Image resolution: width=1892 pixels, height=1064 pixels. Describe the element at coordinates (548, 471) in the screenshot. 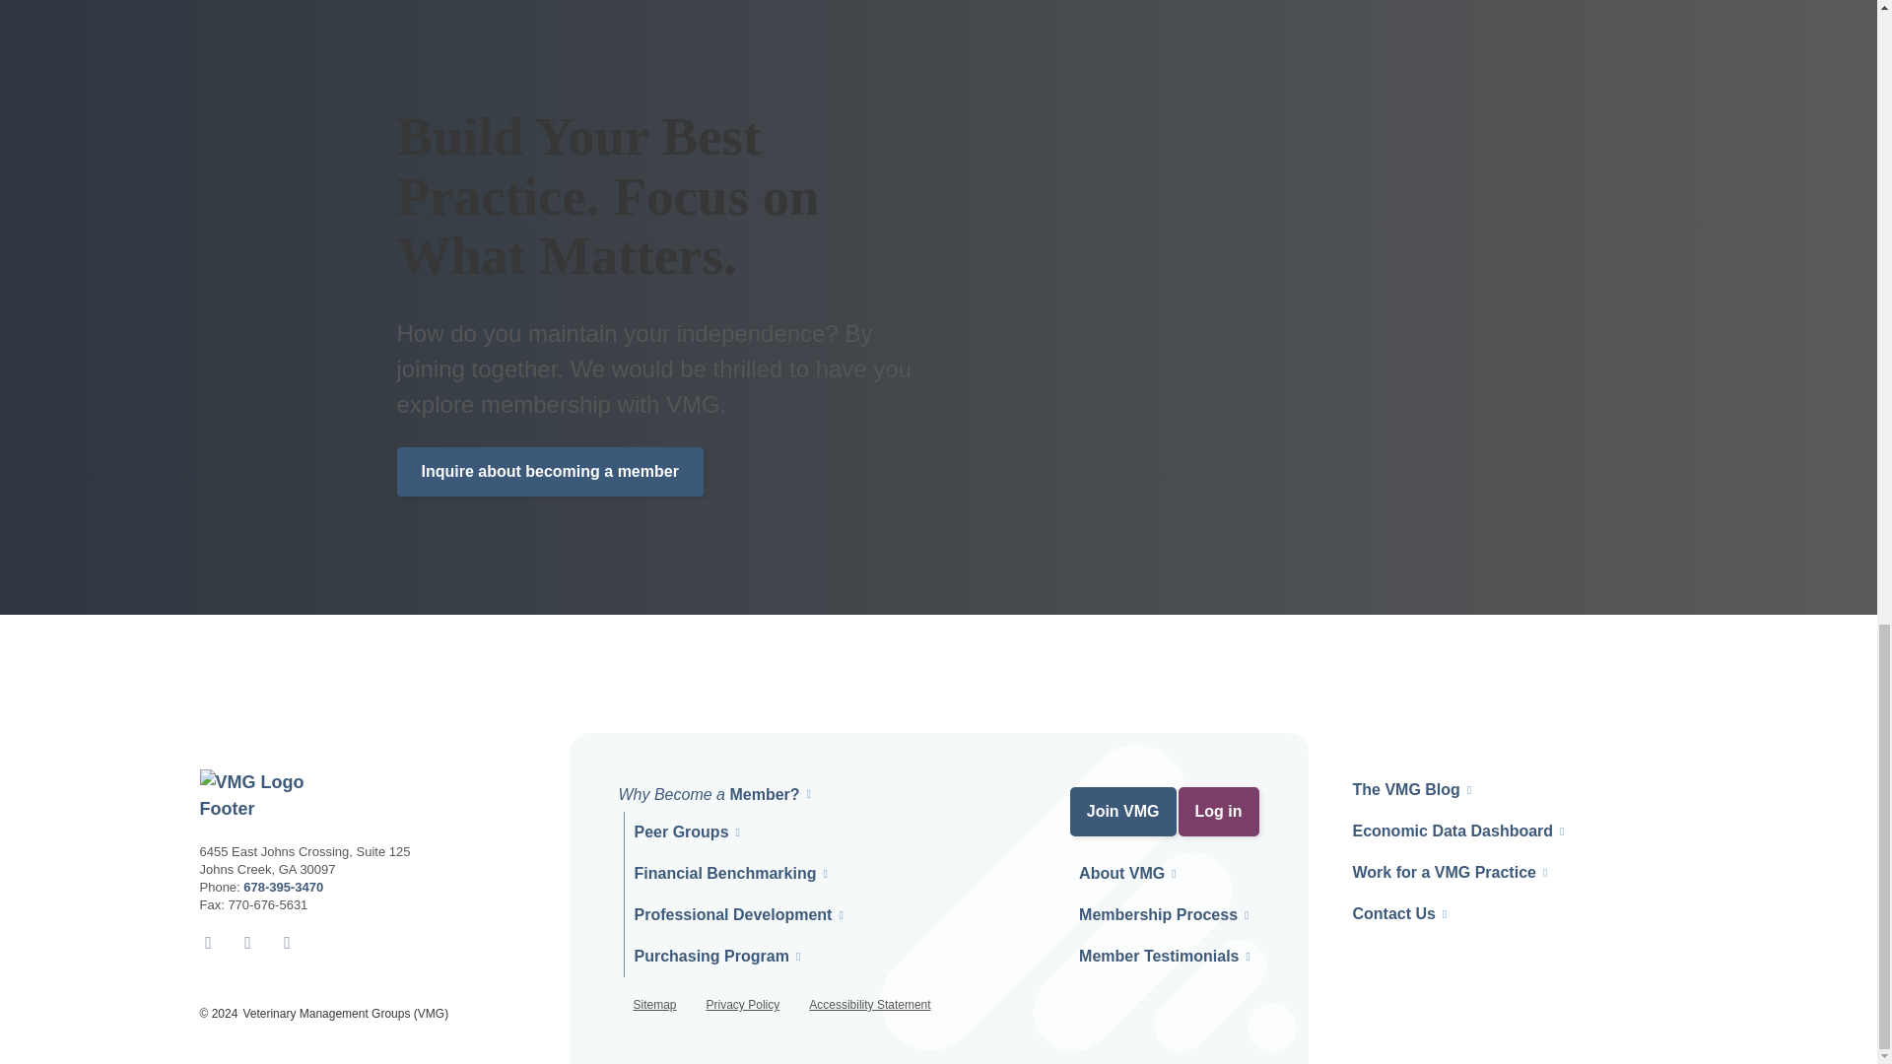

I see `Inquire about becoming a member` at that location.